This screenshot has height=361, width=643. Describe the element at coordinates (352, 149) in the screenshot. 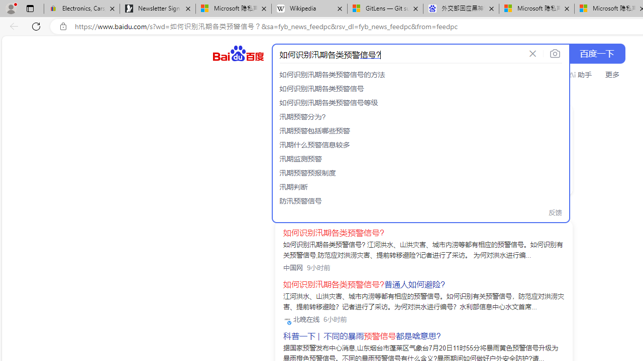

I see `Class: sc-link _link_kwqvb_2 -v-color-primary block` at that location.